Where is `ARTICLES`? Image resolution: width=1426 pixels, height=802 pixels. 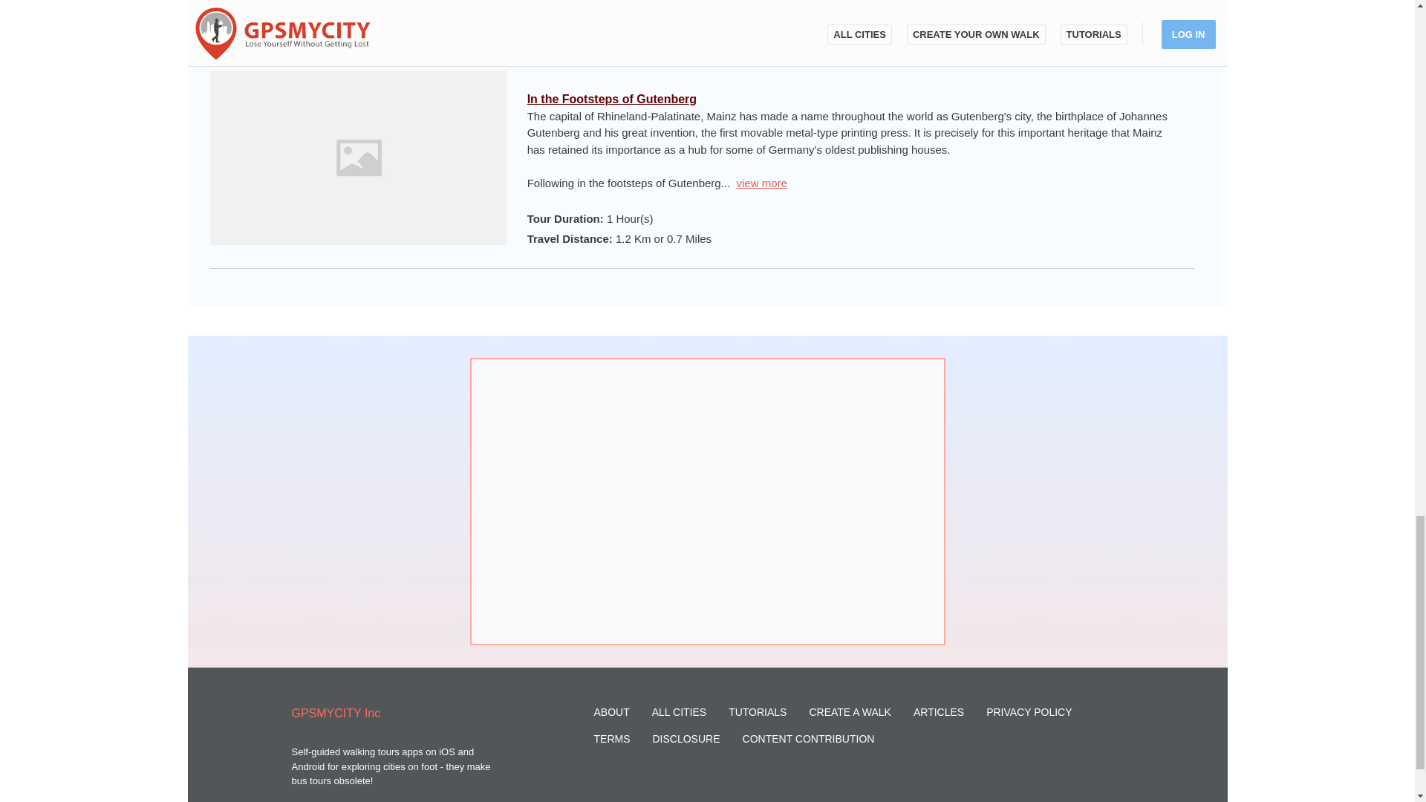 ARTICLES is located at coordinates (939, 711).